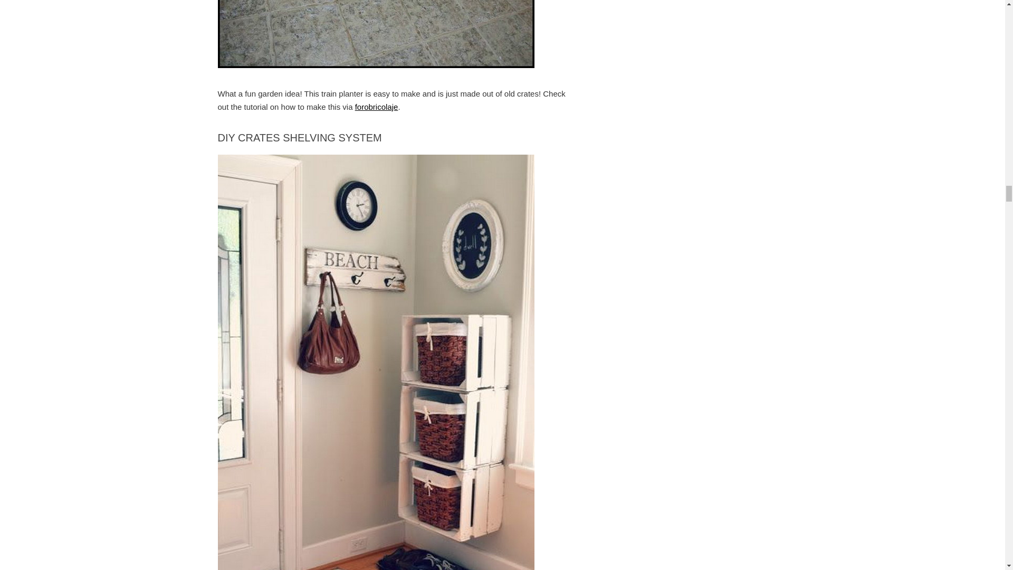  Describe the element at coordinates (377, 107) in the screenshot. I see `forobricolaje` at that location.